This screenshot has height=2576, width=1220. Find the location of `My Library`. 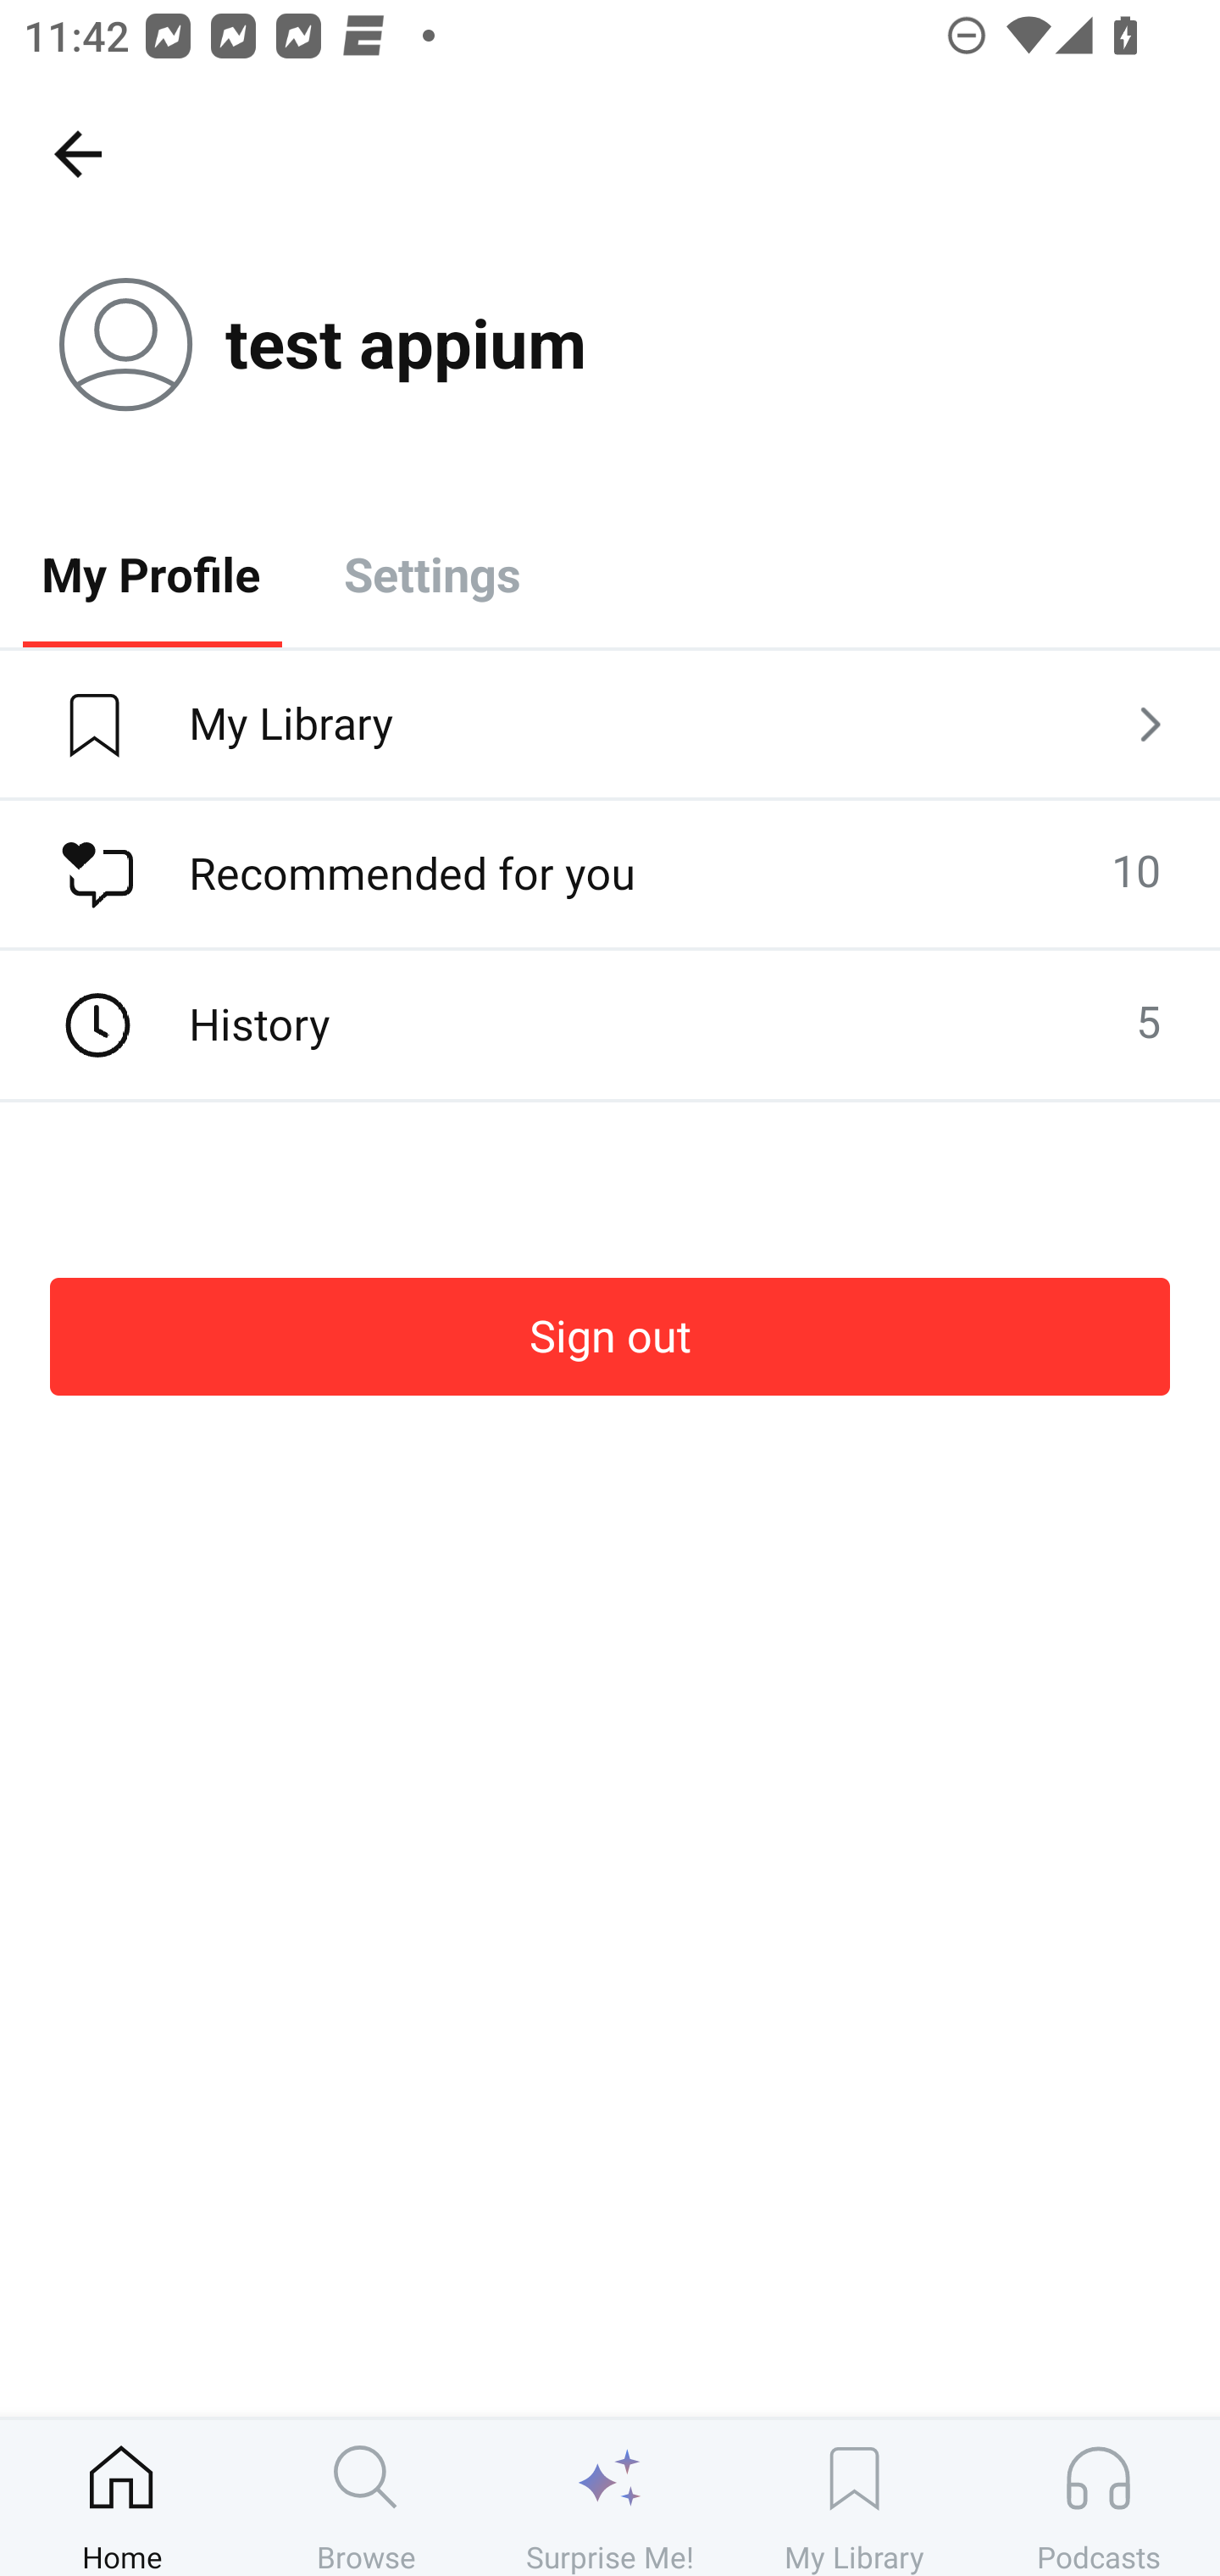

My Library is located at coordinates (610, 725).